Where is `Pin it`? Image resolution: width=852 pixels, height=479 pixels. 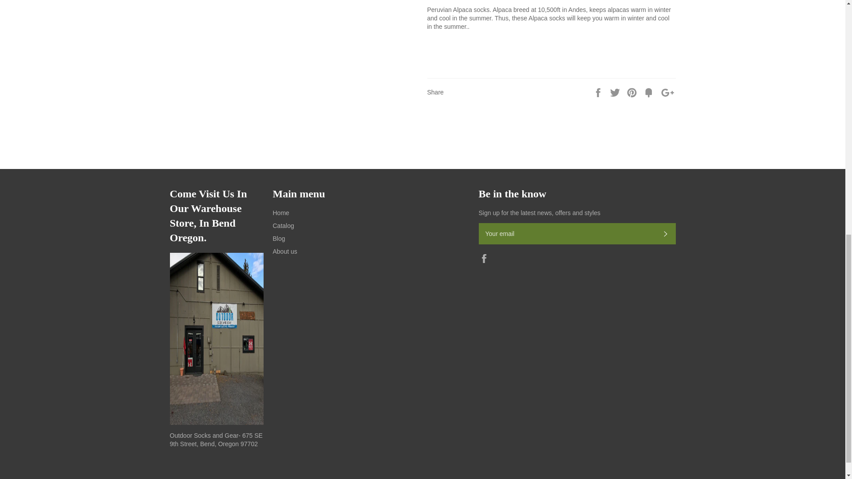 Pin it is located at coordinates (633, 91).